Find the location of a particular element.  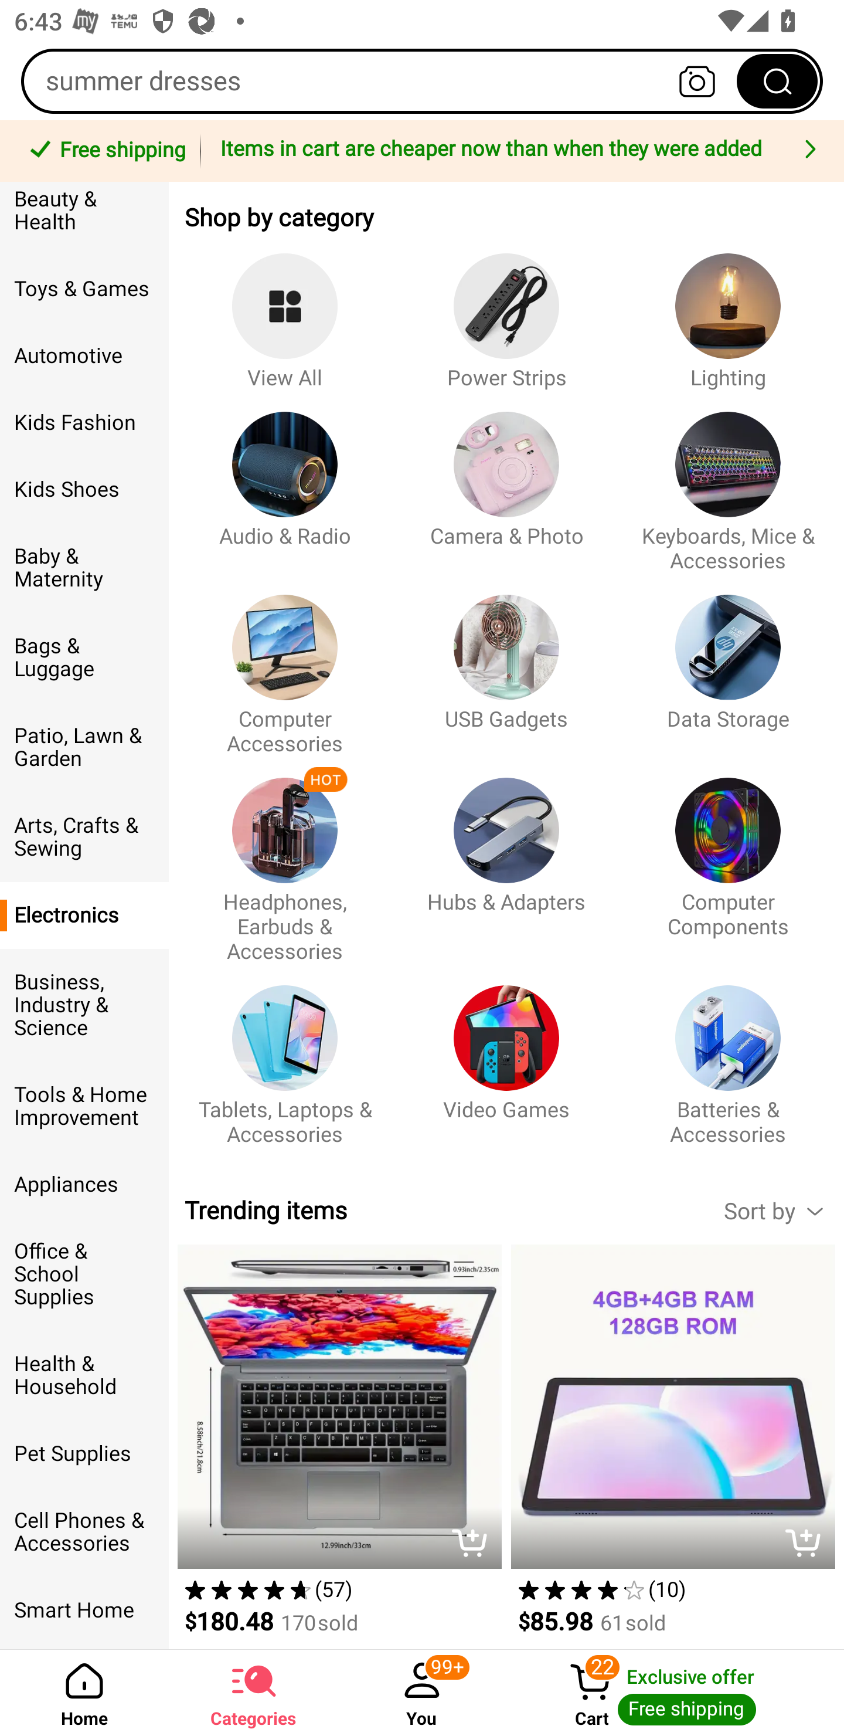

Smart Home is located at coordinates (84, 1610).